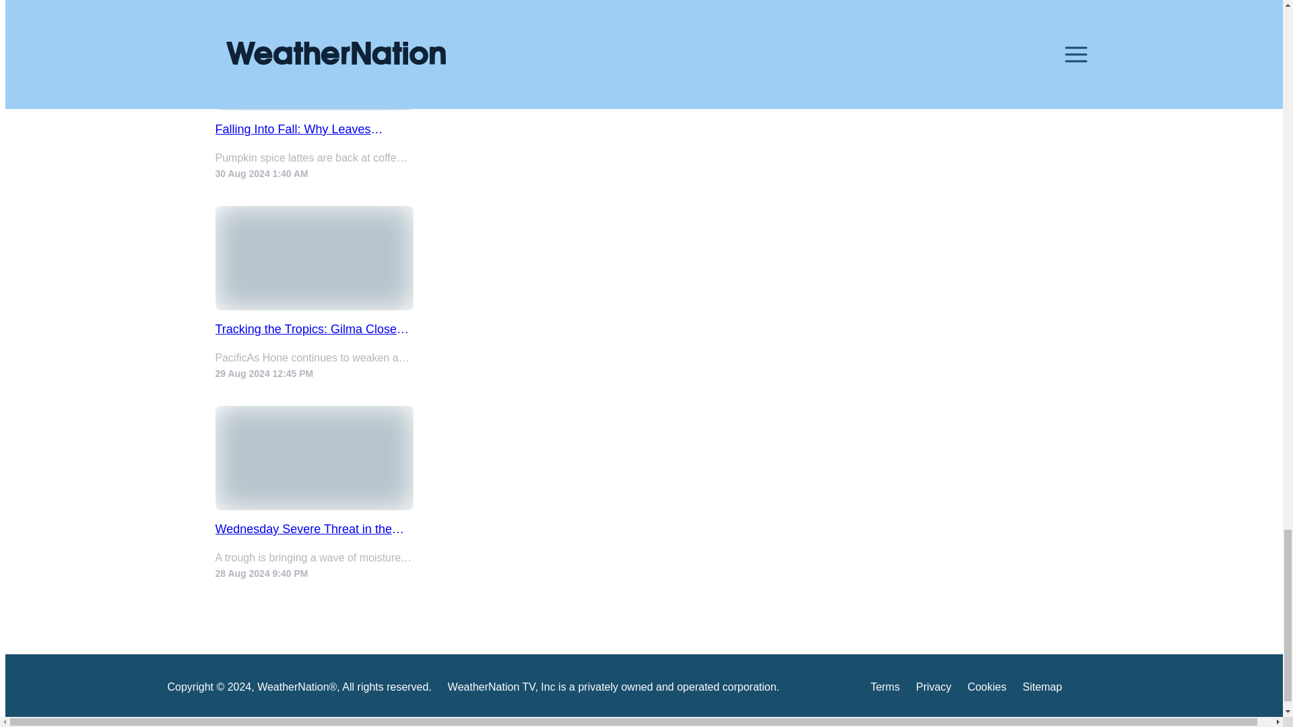 This screenshot has height=727, width=1293. What do you see at coordinates (1042, 689) in the screenshot?
I see `Sitemap` at bounding box center [1042, 689].